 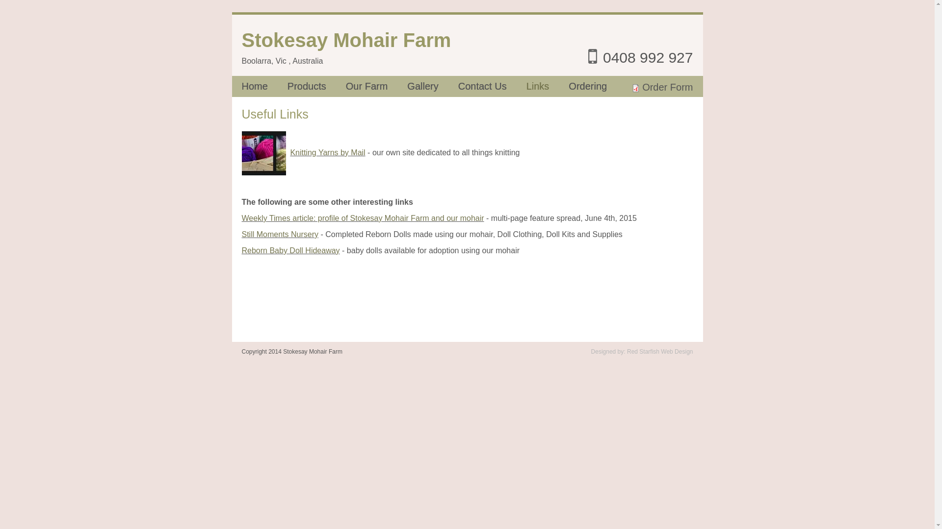 I want to click on Ordering, so click(x=598, y=86).